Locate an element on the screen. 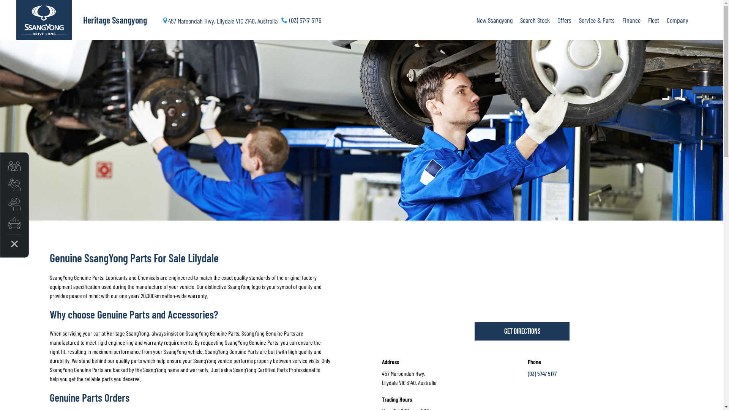  Search Stock is located at coordinates (535, 20).